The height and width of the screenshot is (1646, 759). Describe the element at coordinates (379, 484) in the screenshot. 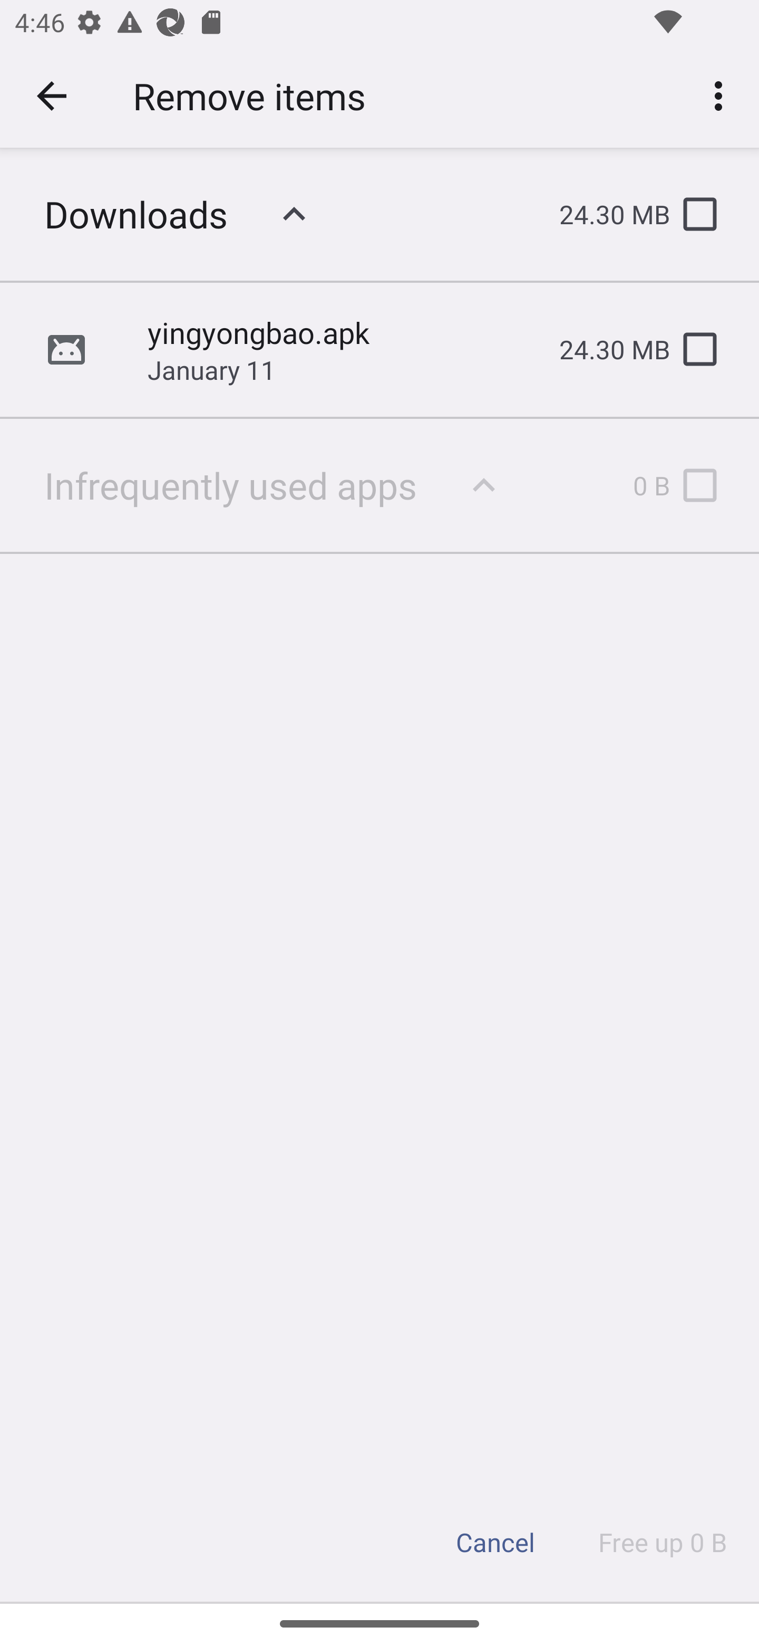

I see `Infrequently used apps 0 B` at that location.